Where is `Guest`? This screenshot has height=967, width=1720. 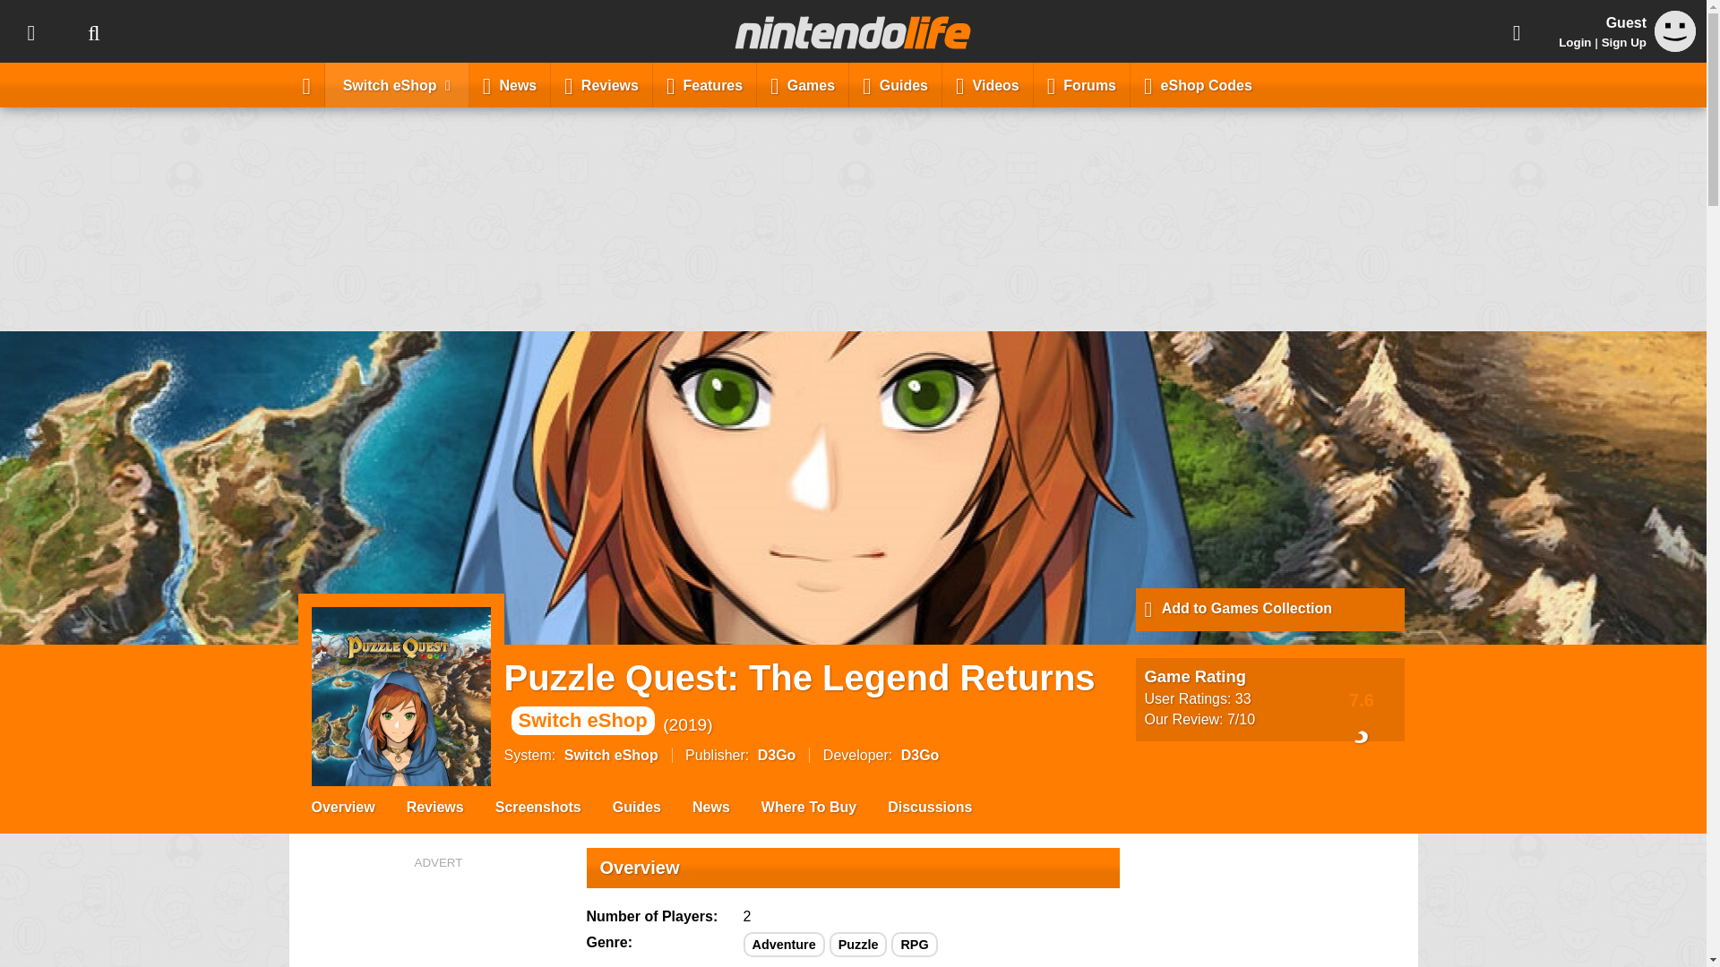 Guest is located at coordinates (1675, 47).